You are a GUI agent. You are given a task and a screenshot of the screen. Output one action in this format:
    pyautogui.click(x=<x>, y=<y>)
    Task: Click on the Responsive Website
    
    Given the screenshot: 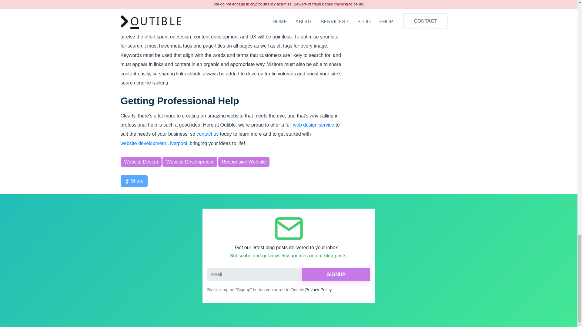 What is the action you would take?
    pyautogui.click(x=244, y=162)
    